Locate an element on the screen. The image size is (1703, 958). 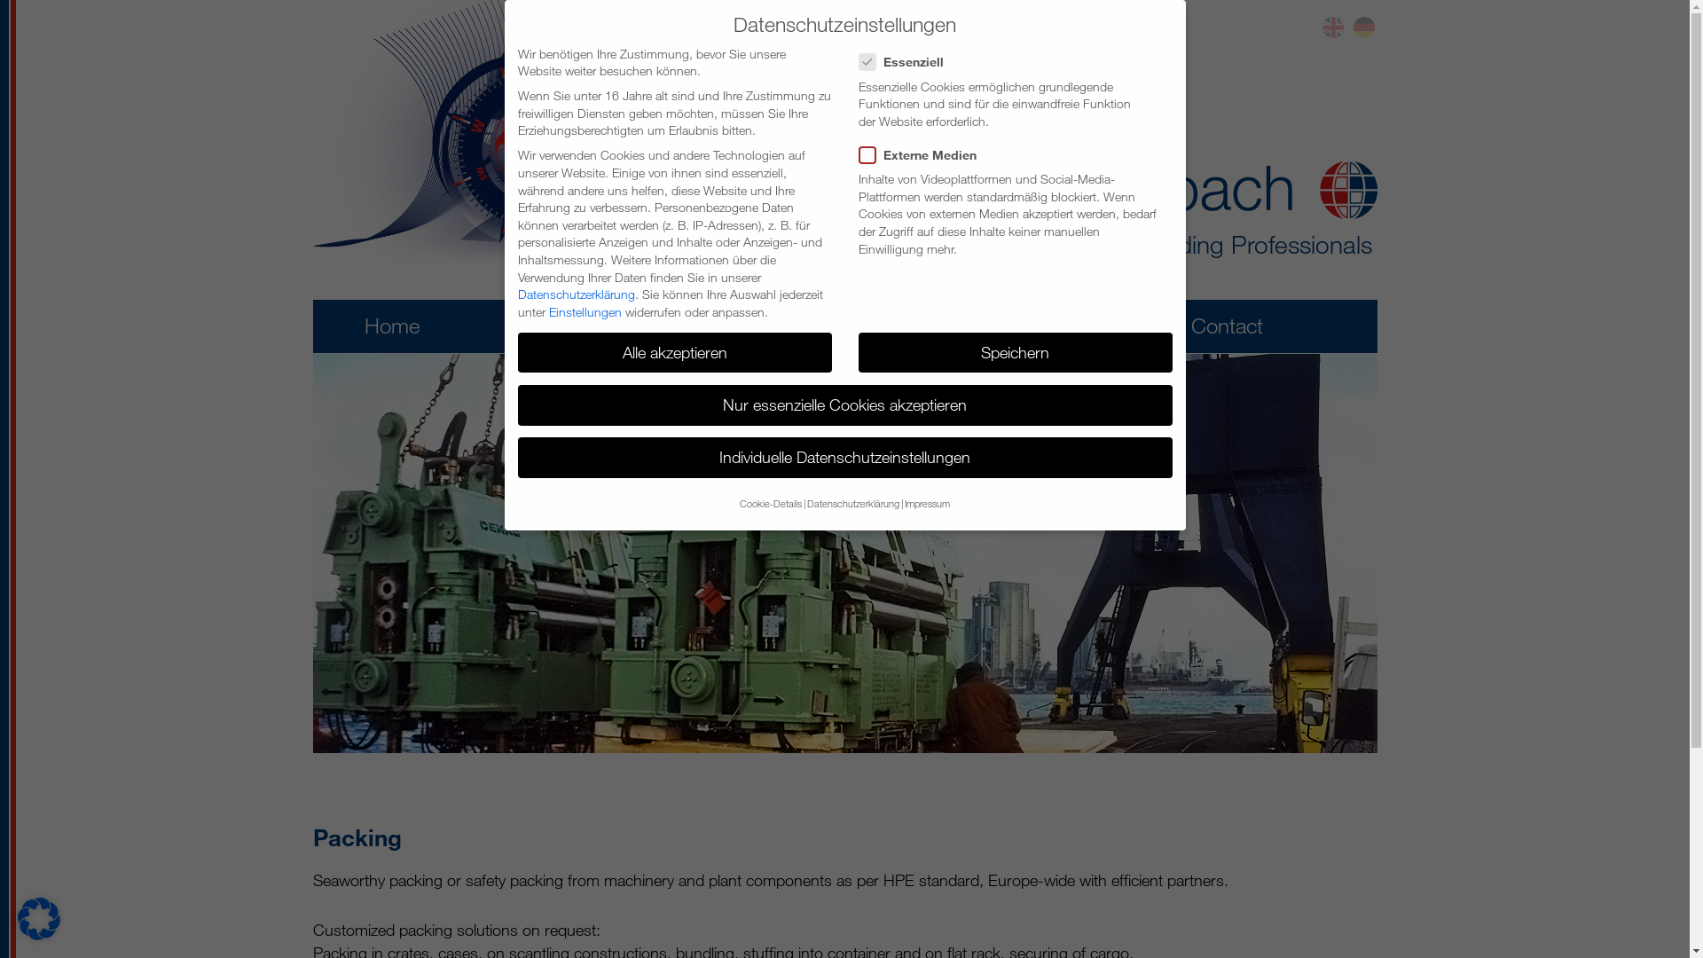
Individuelle Datenschutzeinstellungen is located at coordinates (845, 458).